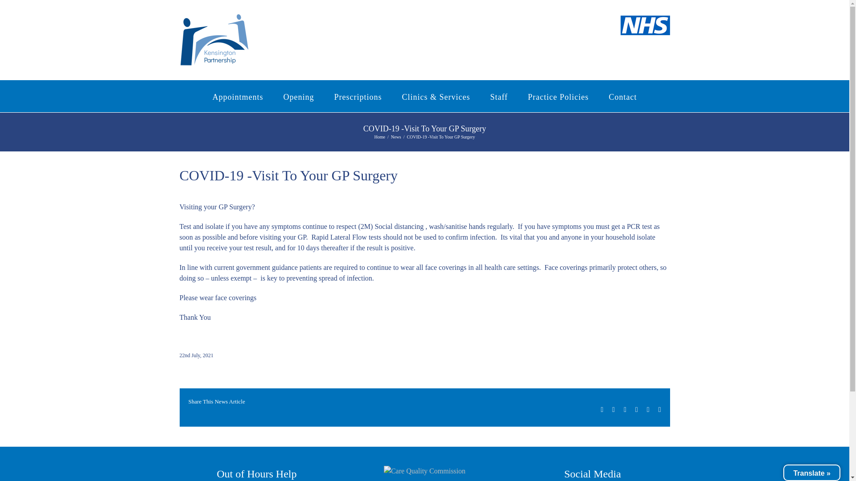 The height and width of the screenshot is (481, 856). What do you see at coordinates (299, 96) in the screenshot?
I see `Opening` at bounding box center [299, 96].